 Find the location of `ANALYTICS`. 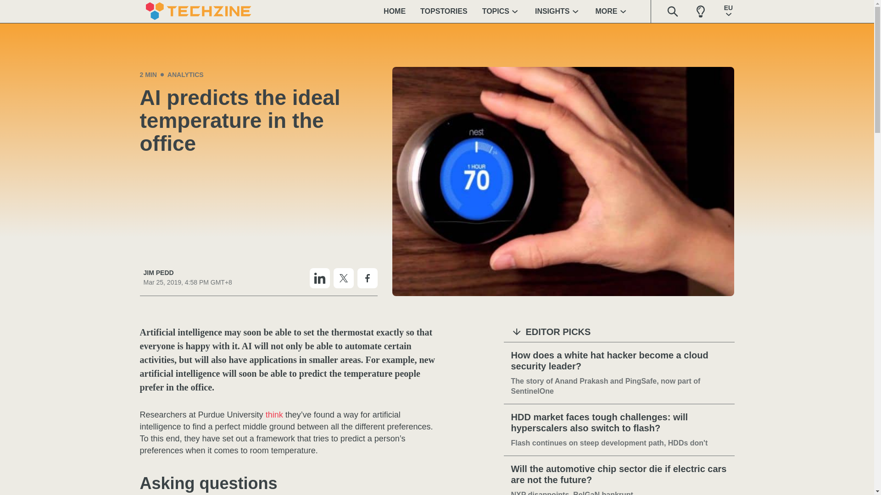

ANALYTICS is located at coordinates (185, 74).